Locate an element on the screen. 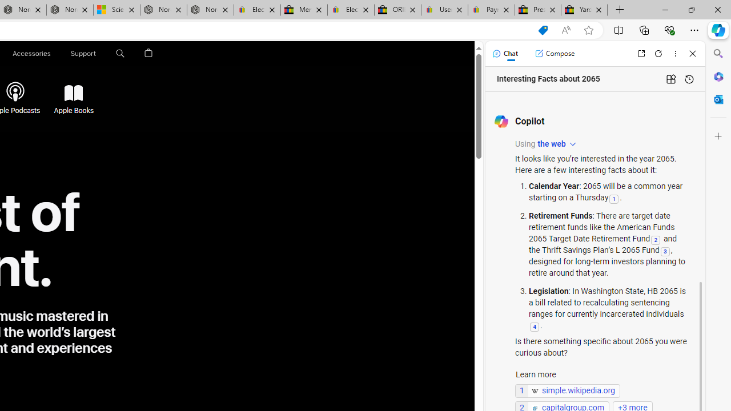 This screenshot has width=731, height=411. Class: globalnav-item globalnav-search shift-0-1 is located at coordinates (120, 54).